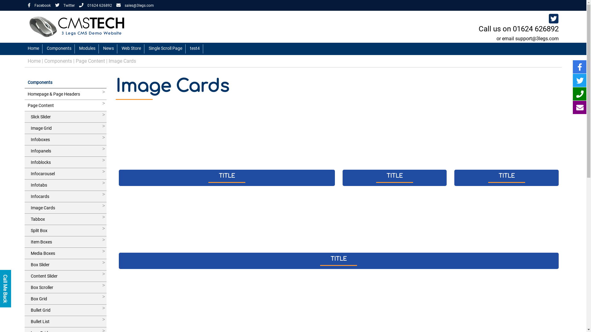  I want to click on Box Slider, so click(66, 265).